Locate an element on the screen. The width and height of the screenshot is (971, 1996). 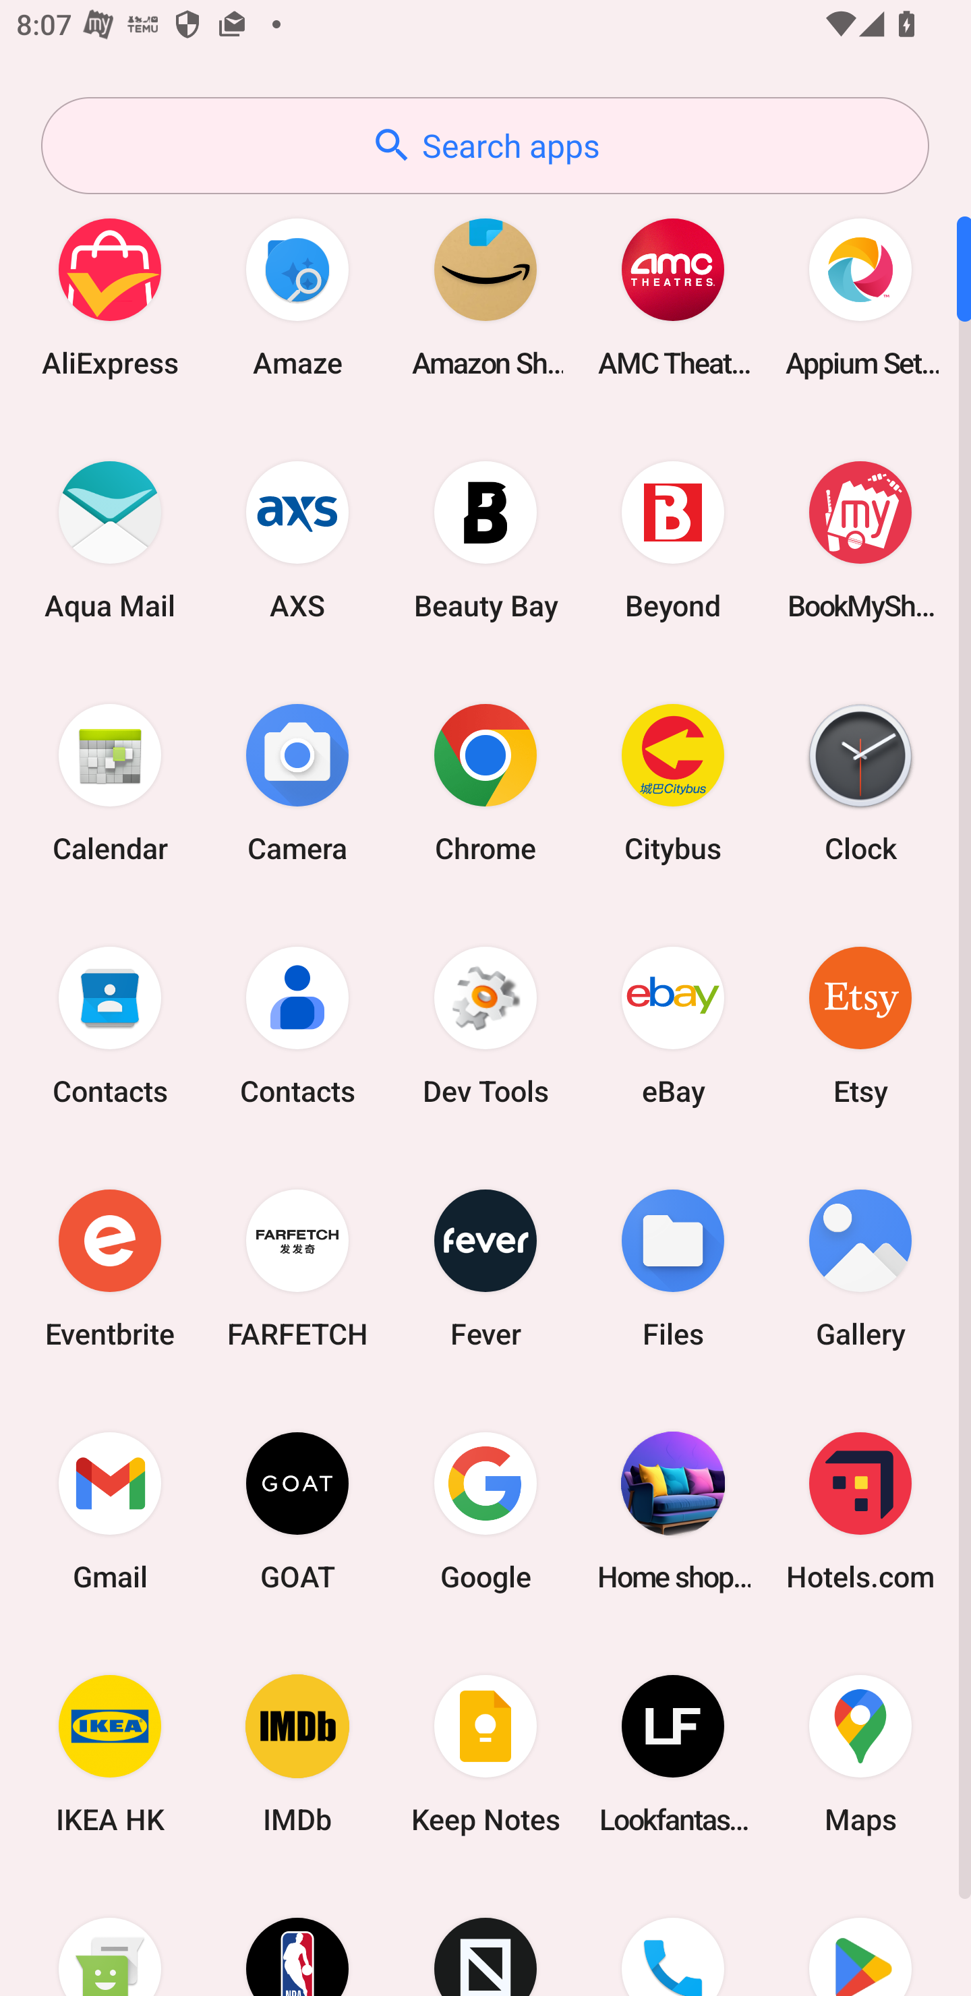
Maps is located at coordinates (860, 1755).